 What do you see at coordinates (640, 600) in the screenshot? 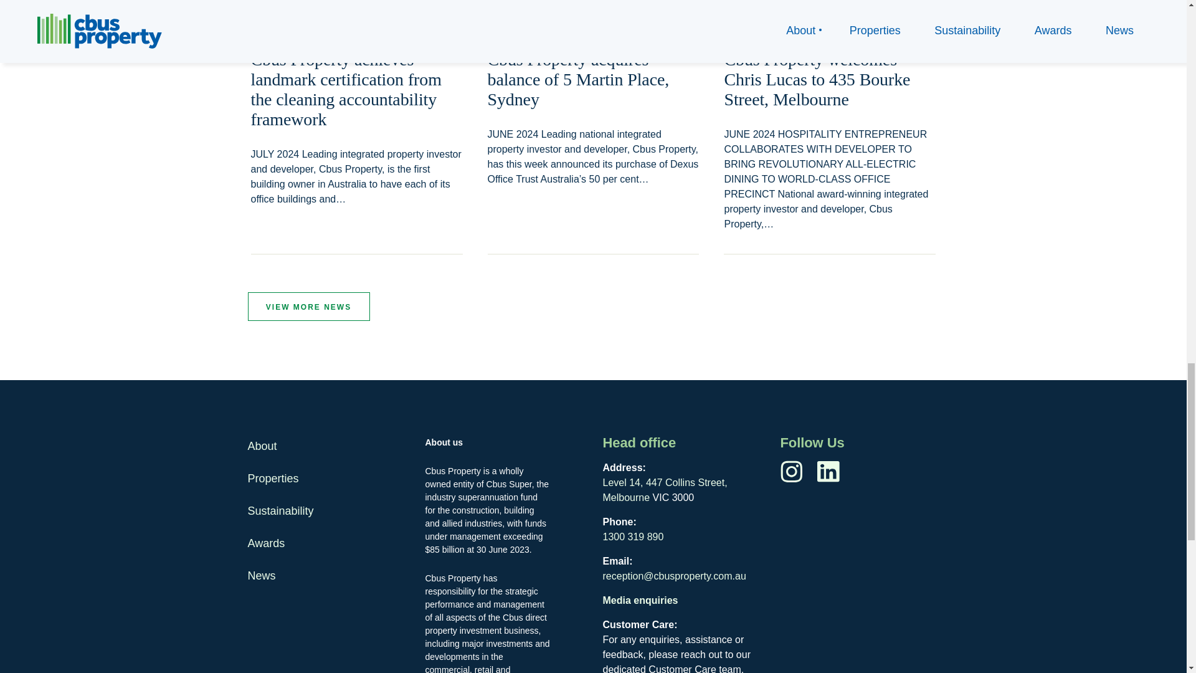
I see `Media enquiries` at bounding box center [640, 600].